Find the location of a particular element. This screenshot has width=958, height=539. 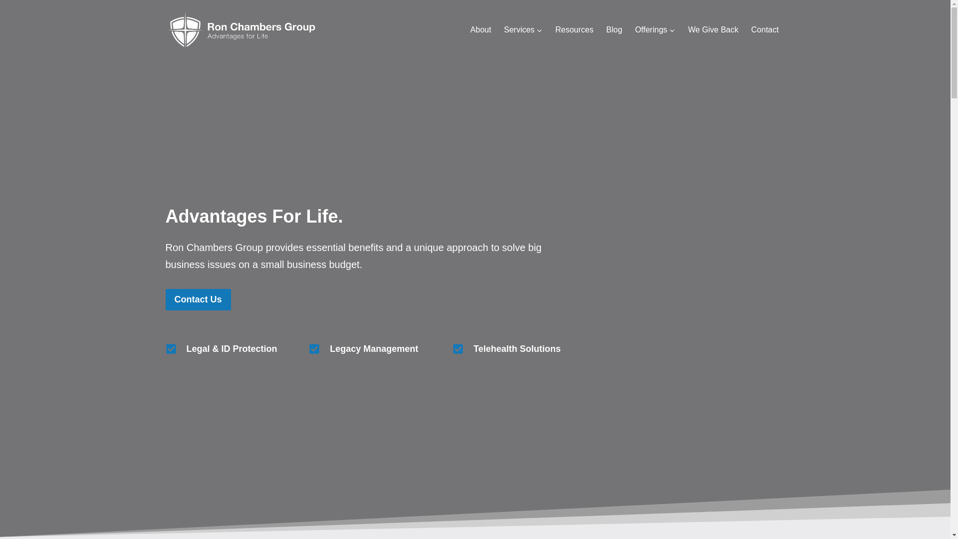

Services is located at coordinates (523, 30).